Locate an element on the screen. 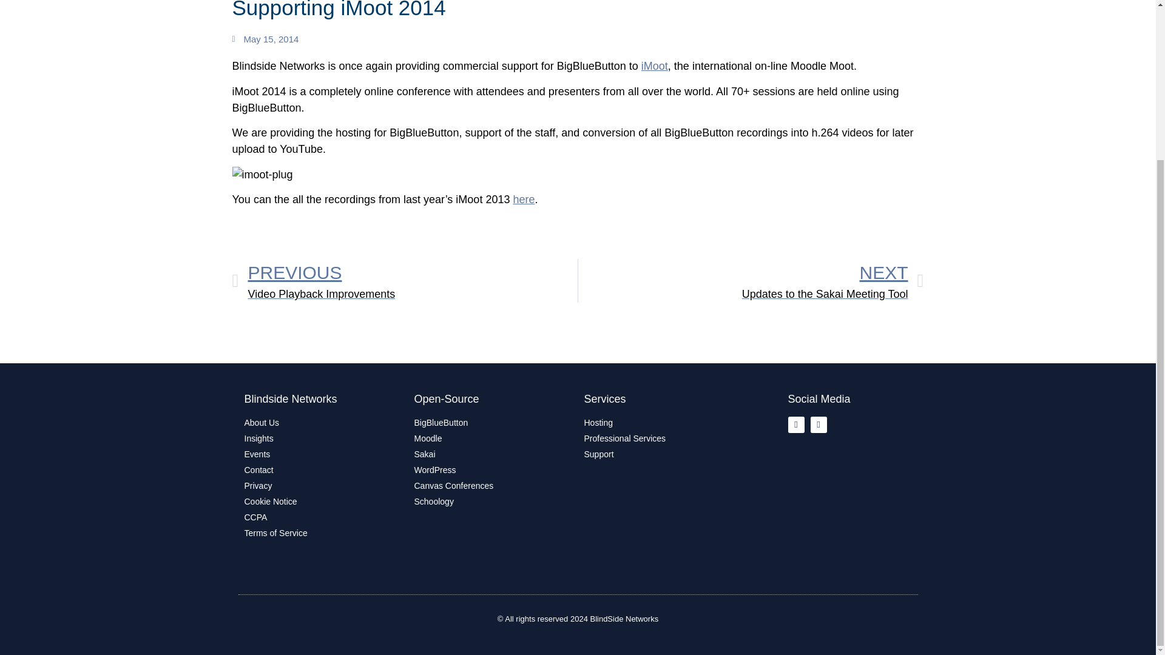  Sakai is located at coordinates (662, 438).